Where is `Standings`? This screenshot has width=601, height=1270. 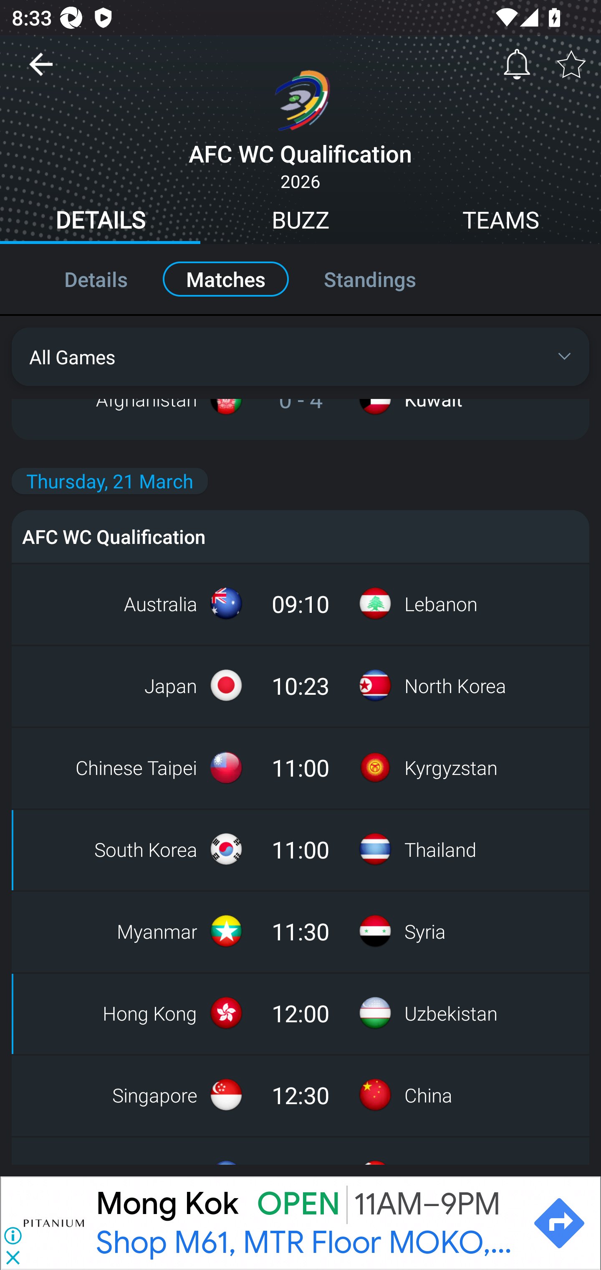 Standings is located at coordinates (387, 278).